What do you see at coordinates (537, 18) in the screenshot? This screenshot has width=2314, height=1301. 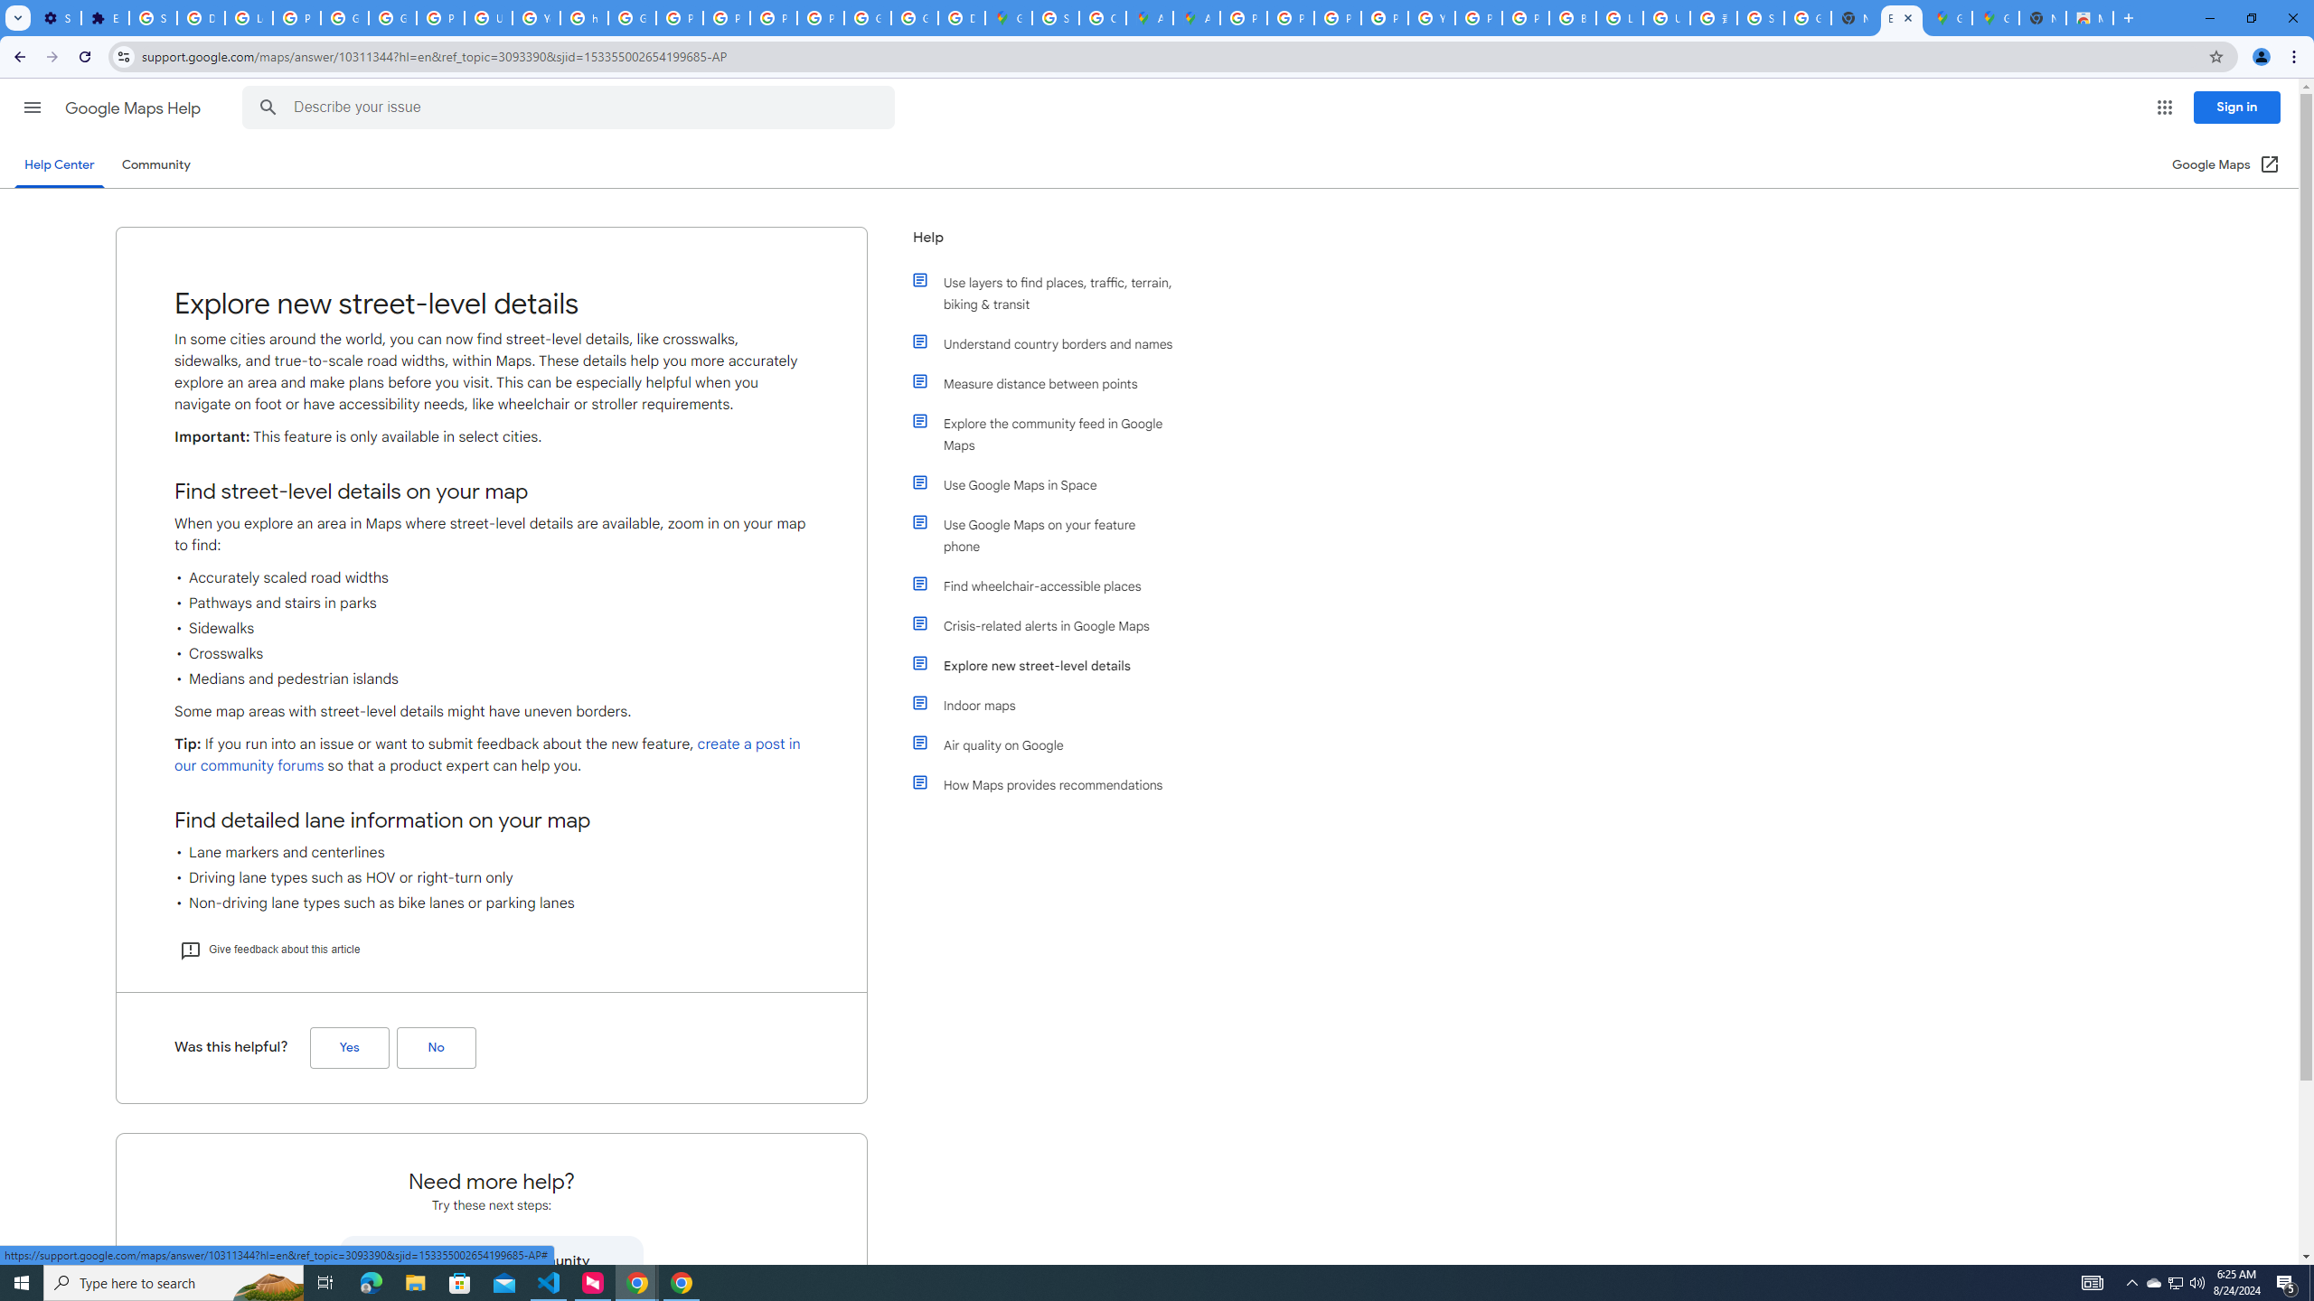 I see `YouTube` at bounding box center [537, 18].